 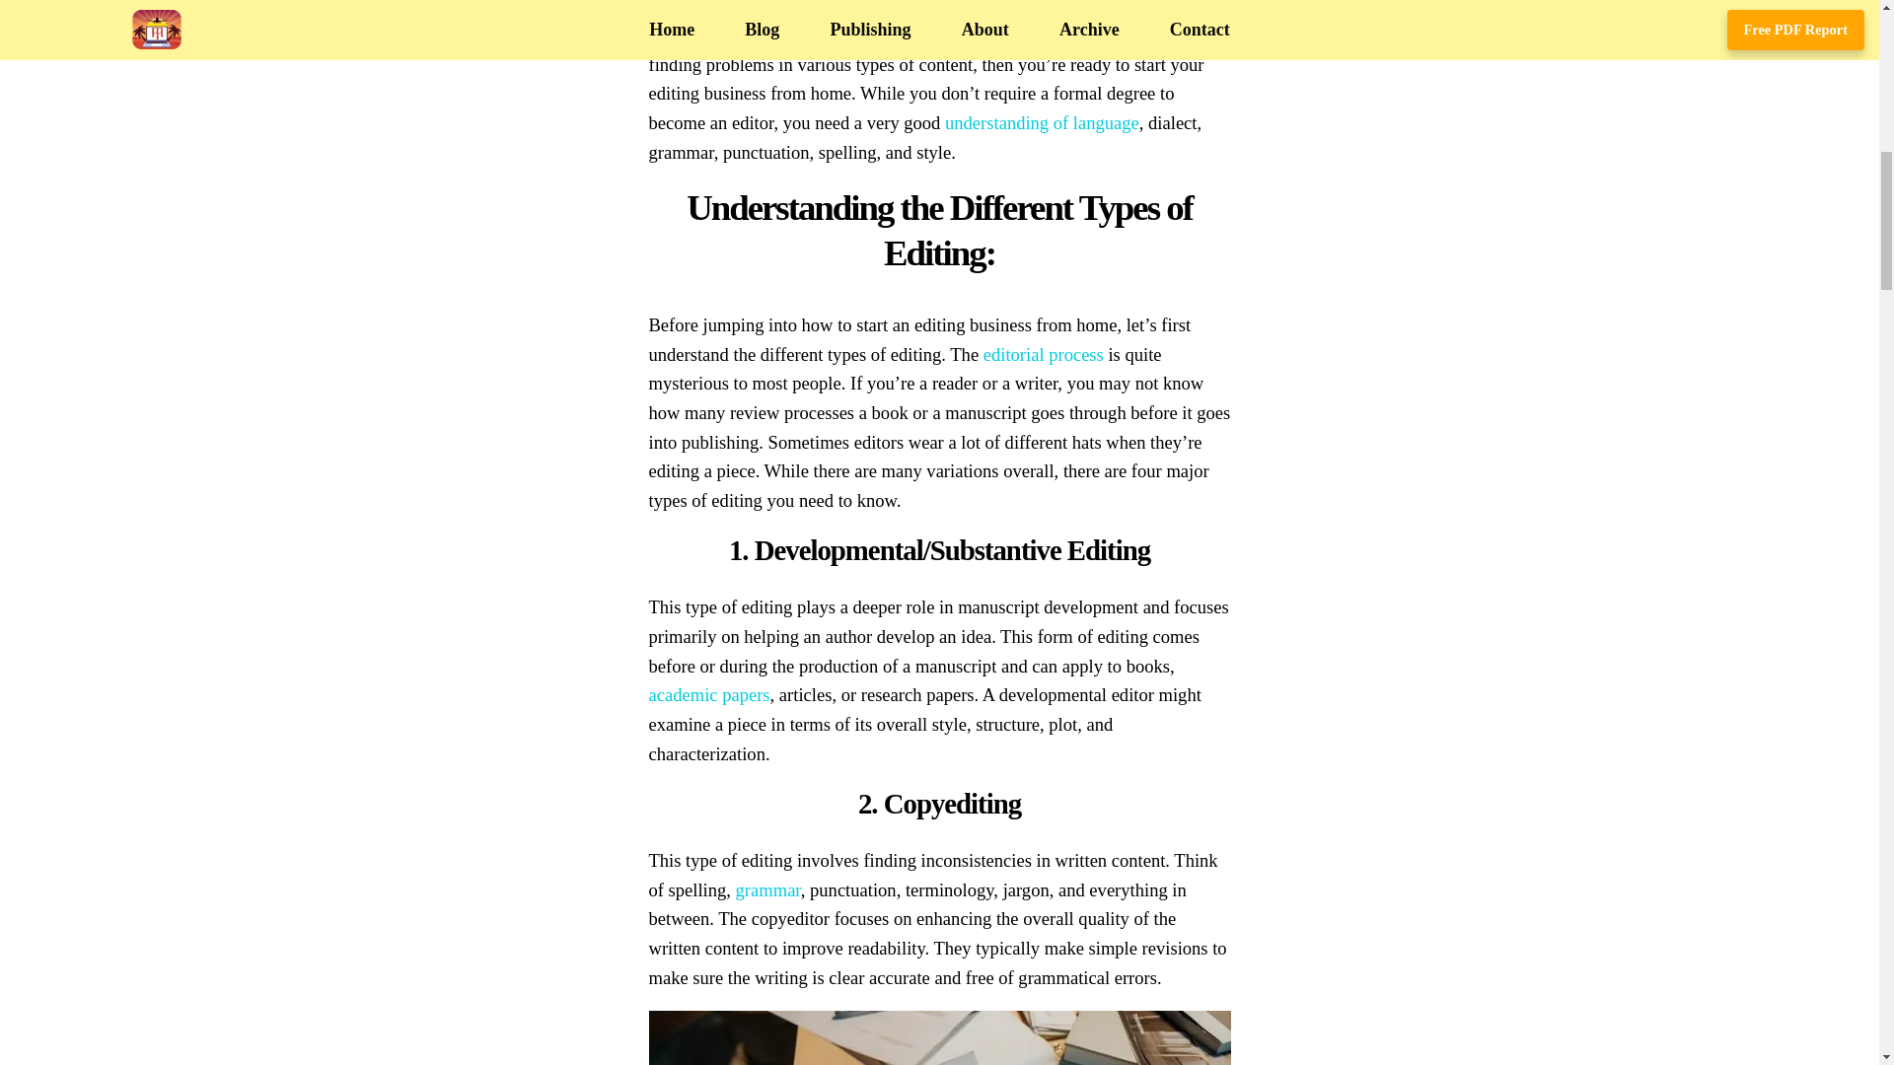 What do you see at coordinates (710, 694) in the screenshot?
I see `academic papers` at bounding box center [710, 694].